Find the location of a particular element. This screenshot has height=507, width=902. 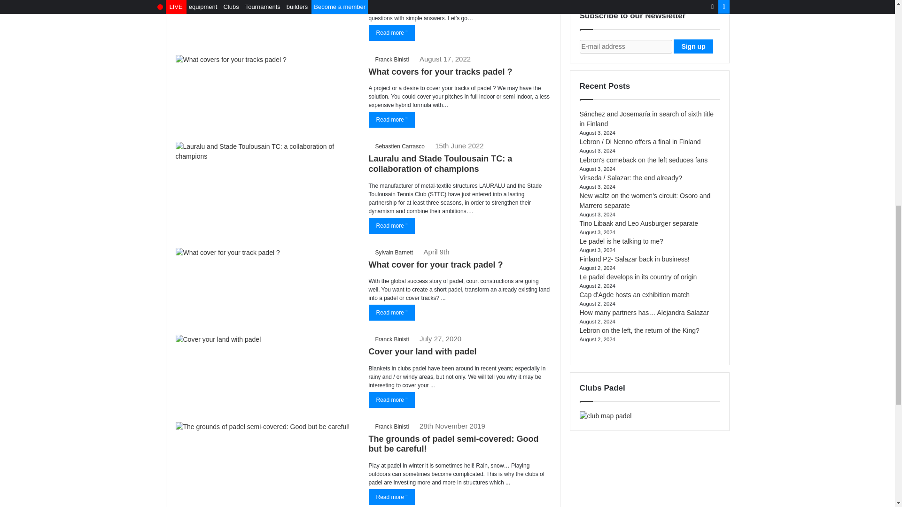

Sign up is located at coordinates (693, 46).